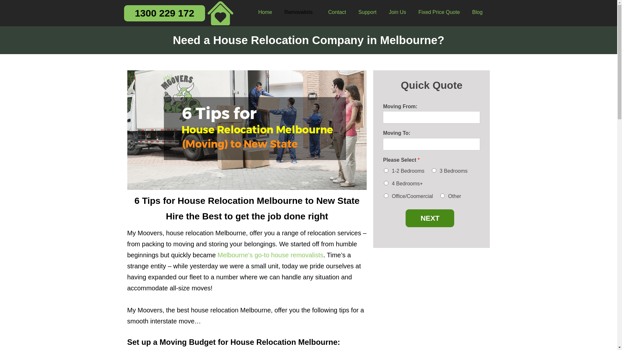 The image size is (622, 350). Describe the element at coordinates (337, 12) in the screenshot. I see `Contact` at that location.